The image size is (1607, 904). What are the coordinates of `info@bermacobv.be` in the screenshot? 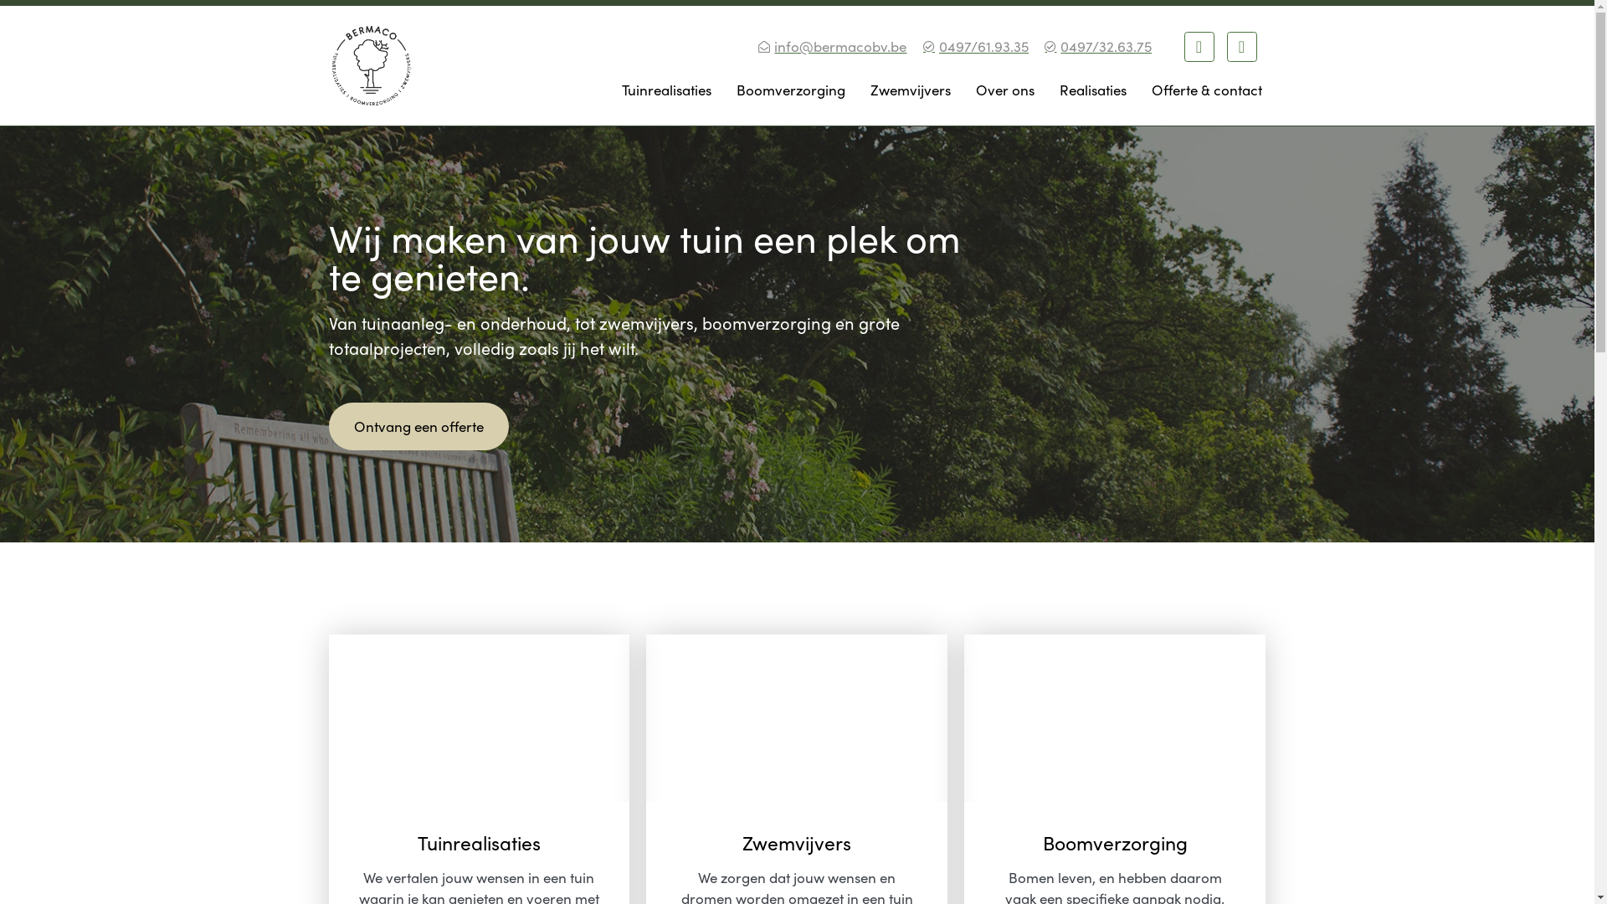 It's located at (832, 47).